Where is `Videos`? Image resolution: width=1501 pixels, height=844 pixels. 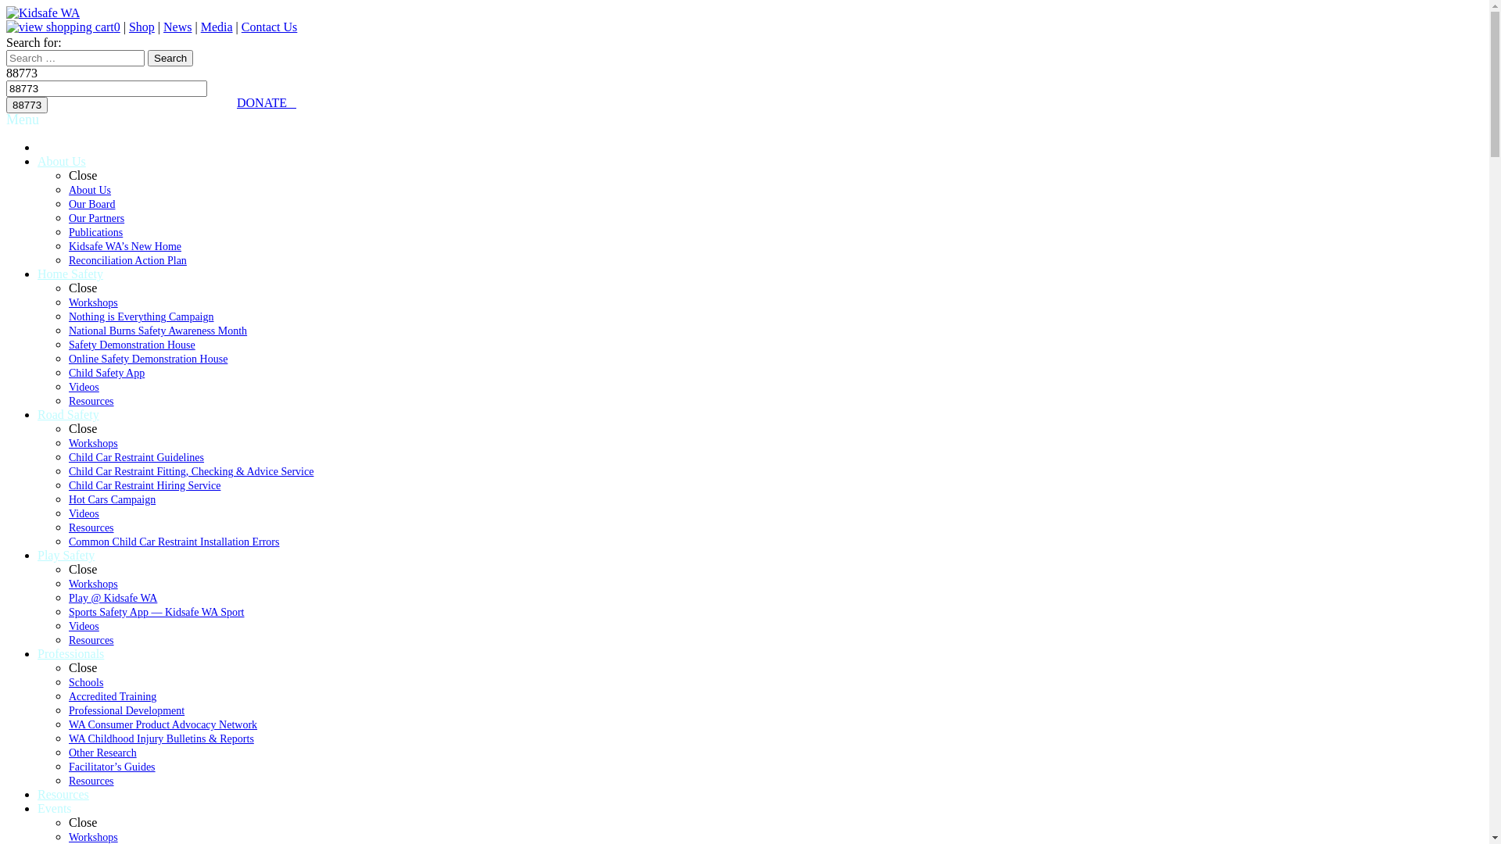
Videos is located at coordinates (84, 514).